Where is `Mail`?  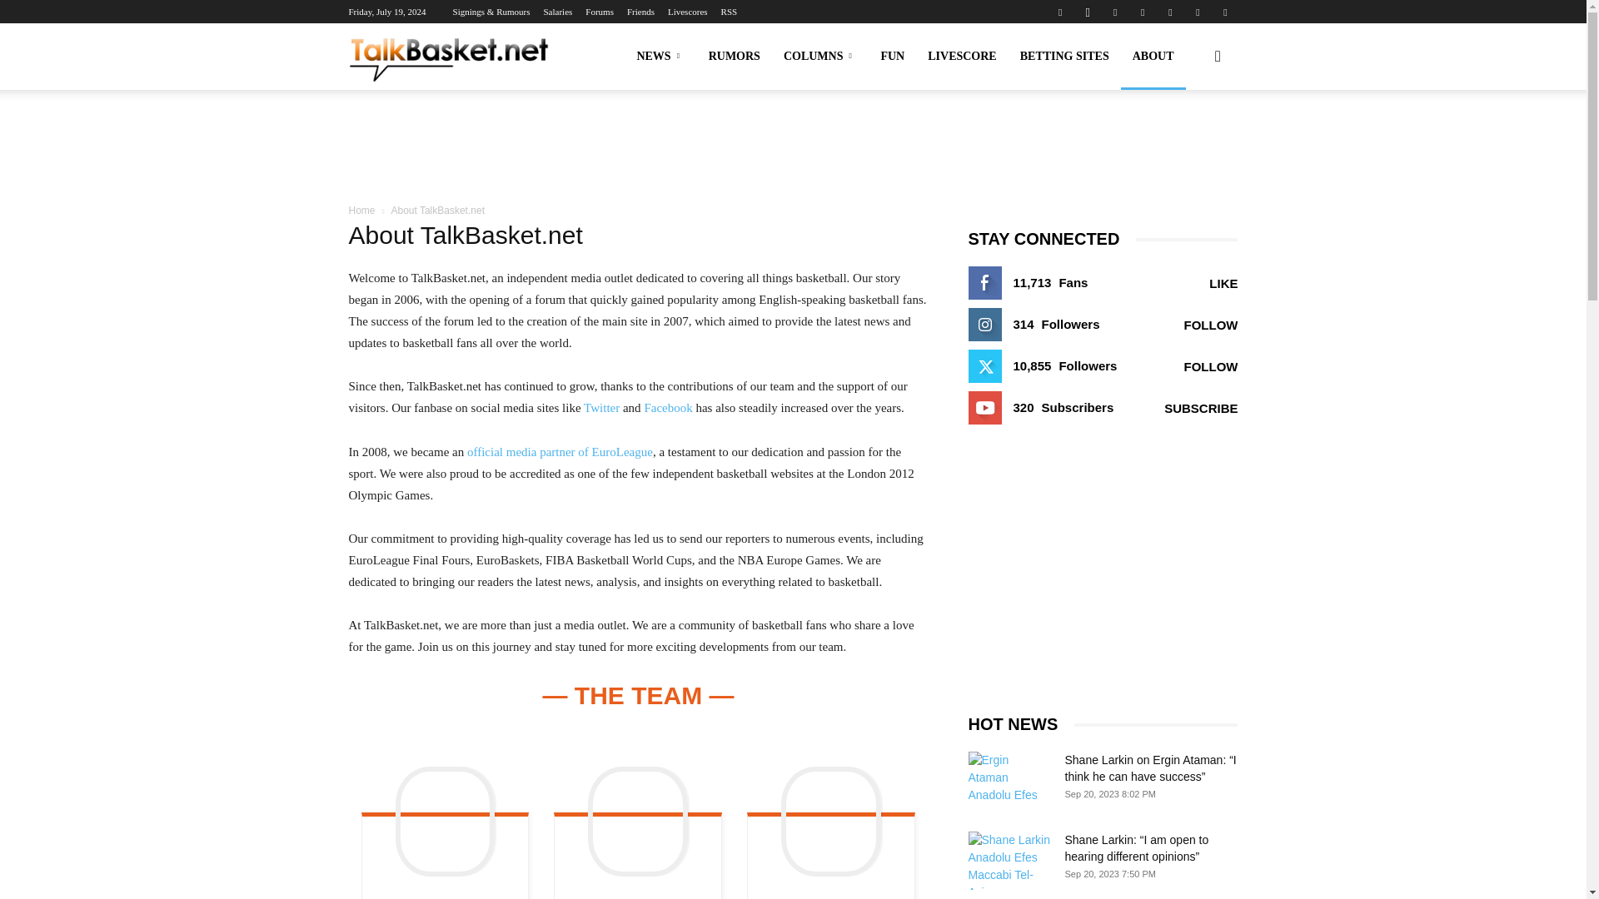
Mail is located at coordinates (1143, 12).